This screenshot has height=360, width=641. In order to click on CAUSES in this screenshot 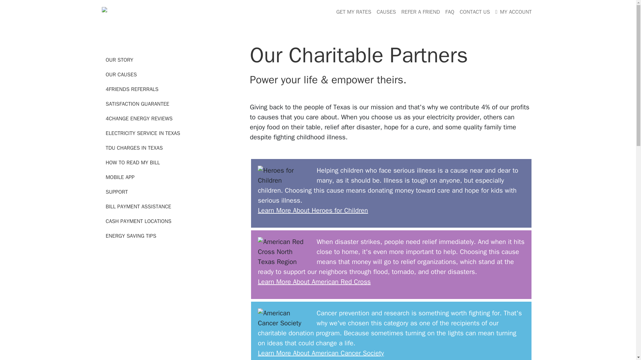, I will do `click(386, 12)`.